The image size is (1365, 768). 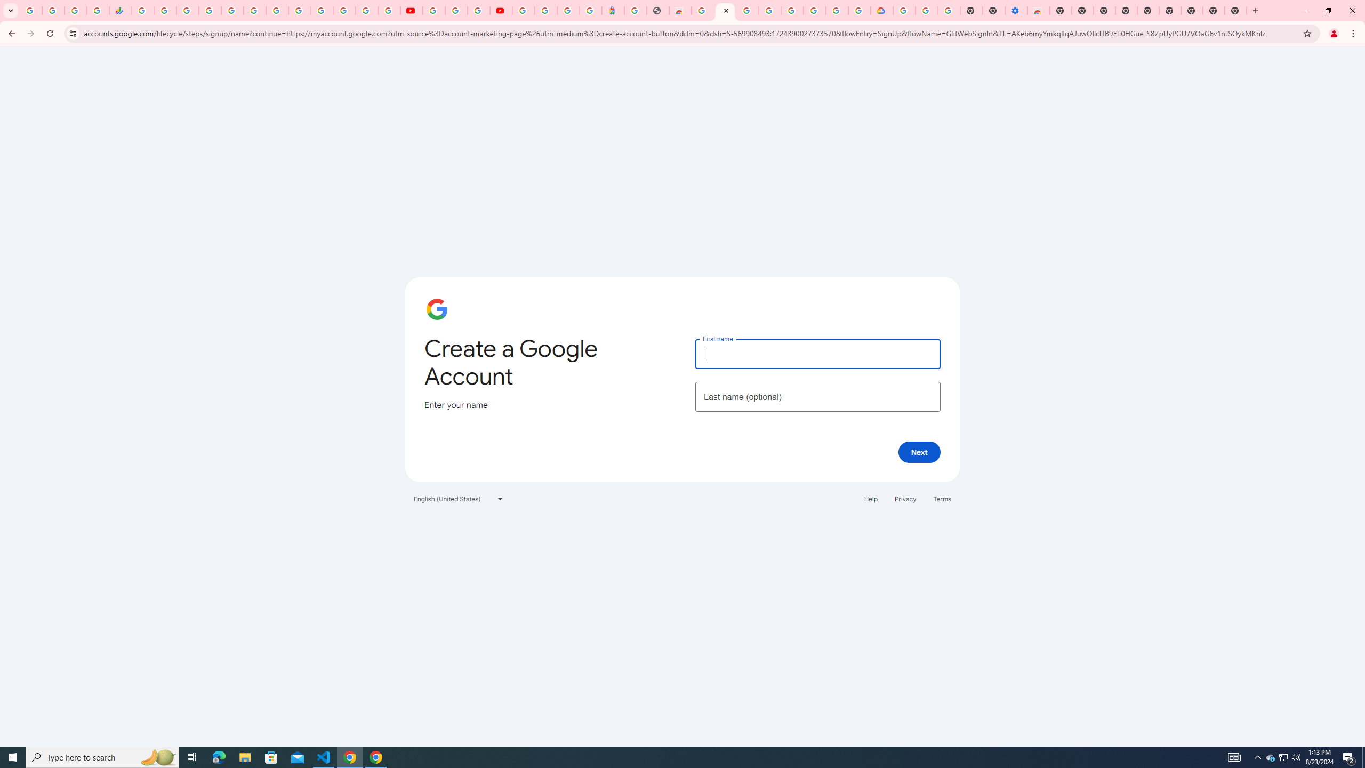 What do you see at coordinates (927, 11) in the screenshot?
I see `Google Account Help` at bounding box center [927, 11].